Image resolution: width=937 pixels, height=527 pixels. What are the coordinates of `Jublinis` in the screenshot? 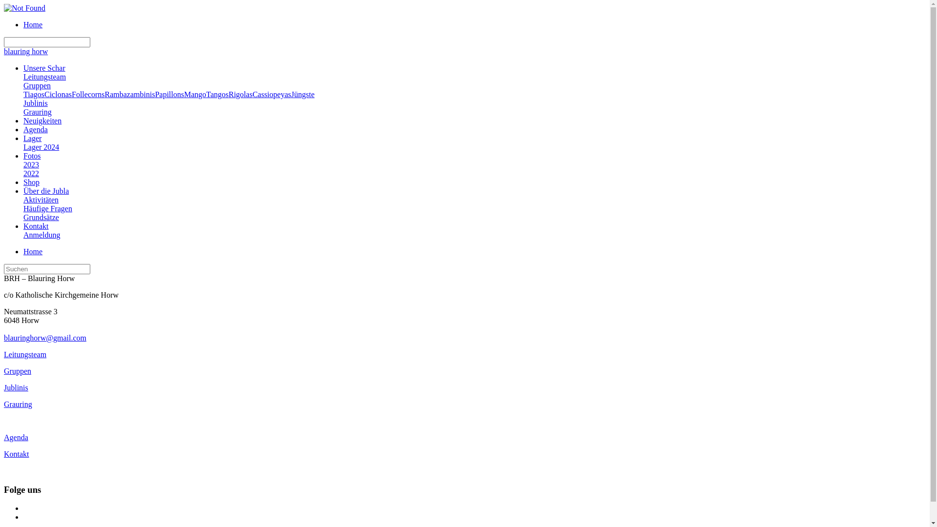 It's located at (36, 103).